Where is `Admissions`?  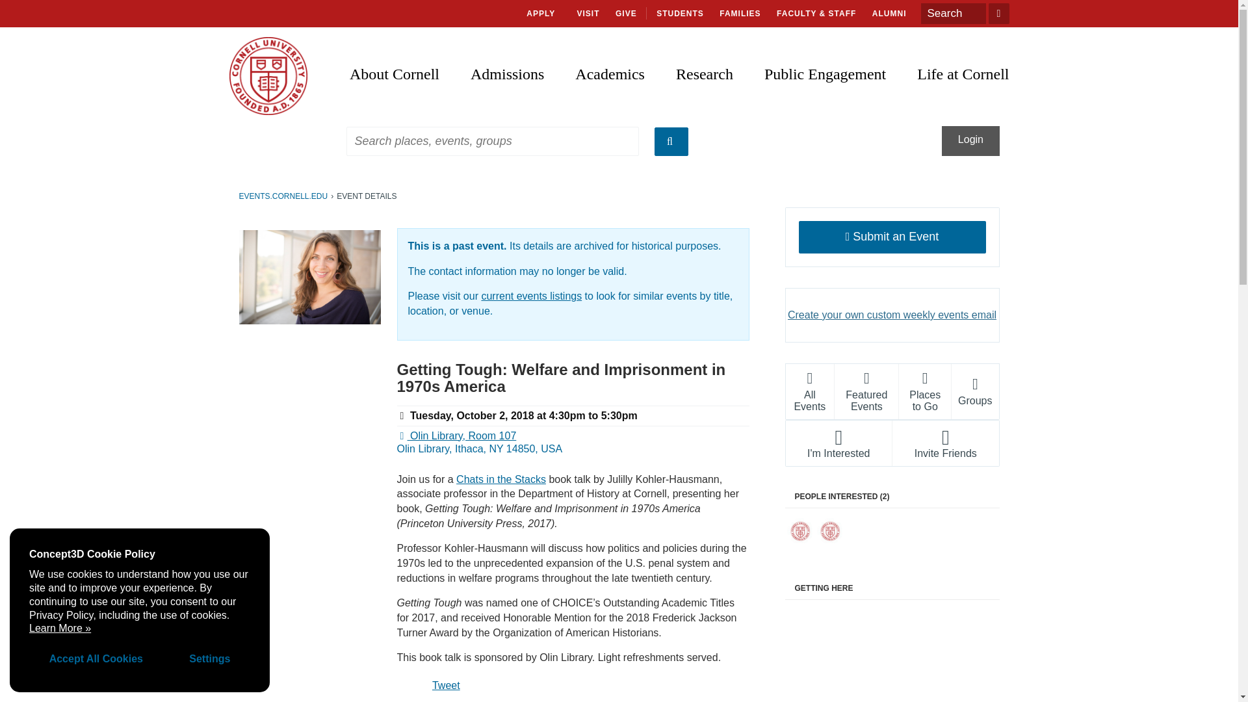
Admissions is located at coordinates (507, 62).